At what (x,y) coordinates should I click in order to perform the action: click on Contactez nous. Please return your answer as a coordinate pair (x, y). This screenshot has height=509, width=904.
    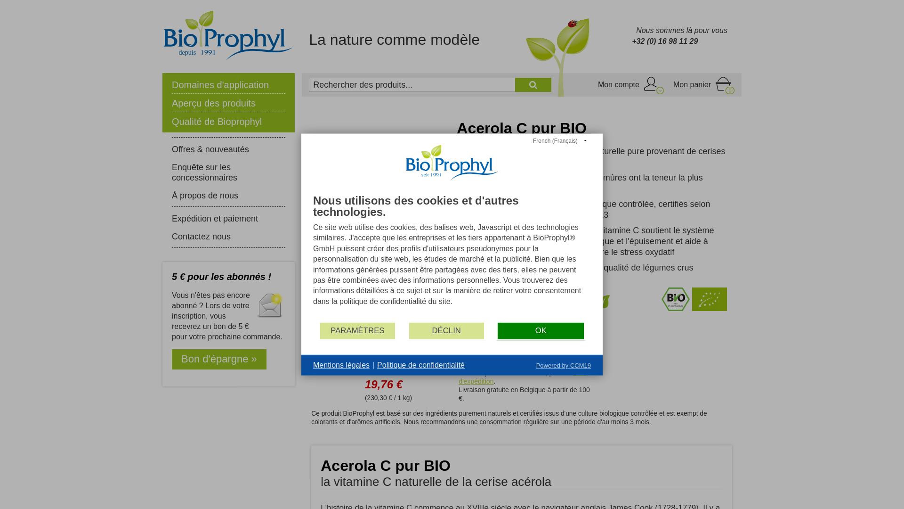
    Looking at the image, I should click on (229, 236).